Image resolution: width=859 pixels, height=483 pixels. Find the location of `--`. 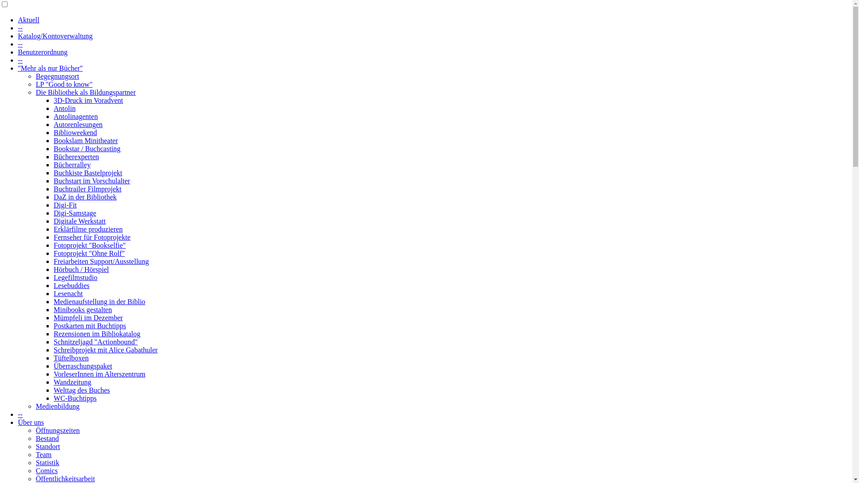

-- is located at coordinates (21, 44).